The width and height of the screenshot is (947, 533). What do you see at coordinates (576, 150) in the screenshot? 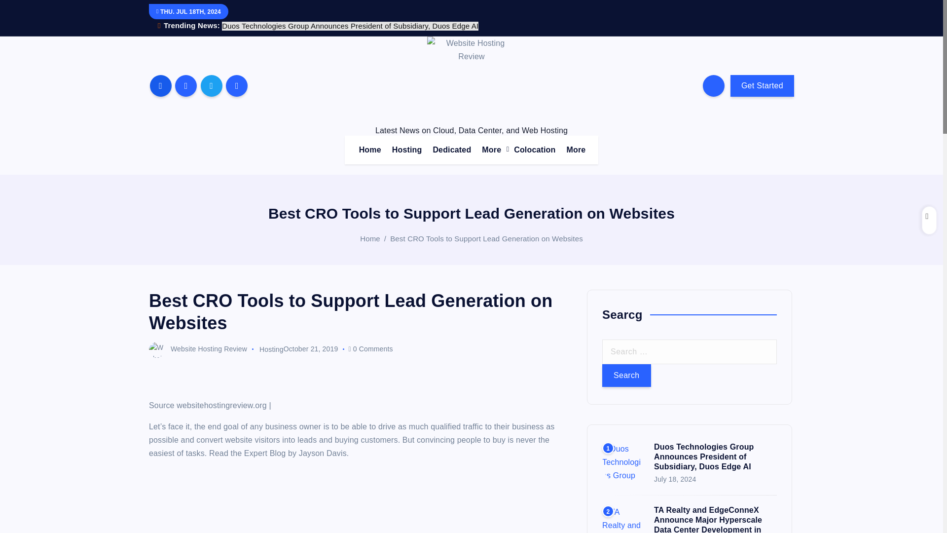
I see `More` at bounding box center [576, 150].